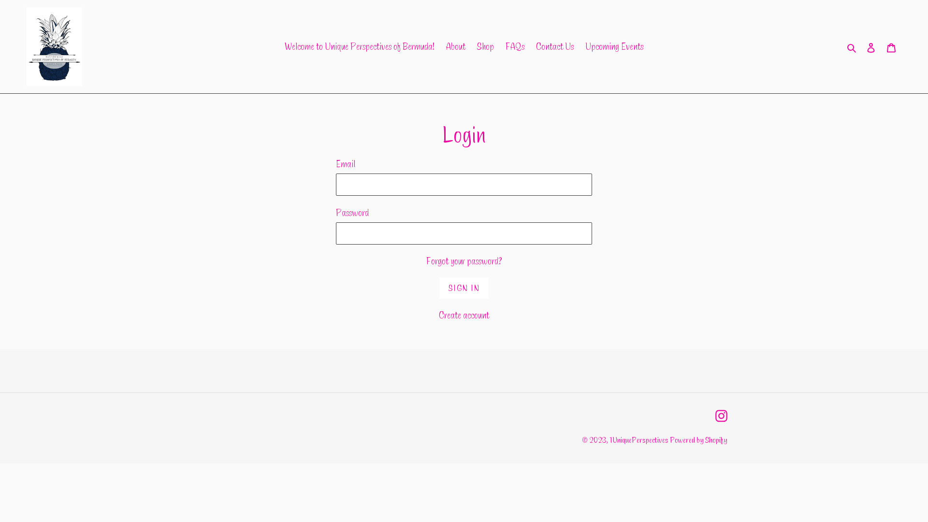 The height and width of the screenshot is (522, 928). Describe the element at coordinates (464, 315) in the screenshot. I see `Create account` at that location.